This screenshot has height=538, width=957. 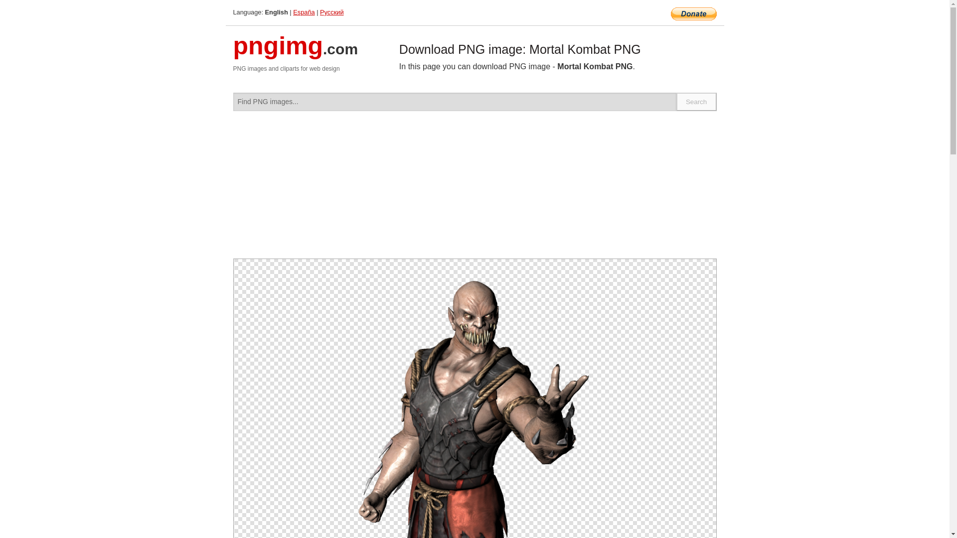 What do you see at coordinates (296, 52) in the screenshot?
I see `pngimg.com` at bounding box center [296, 52].